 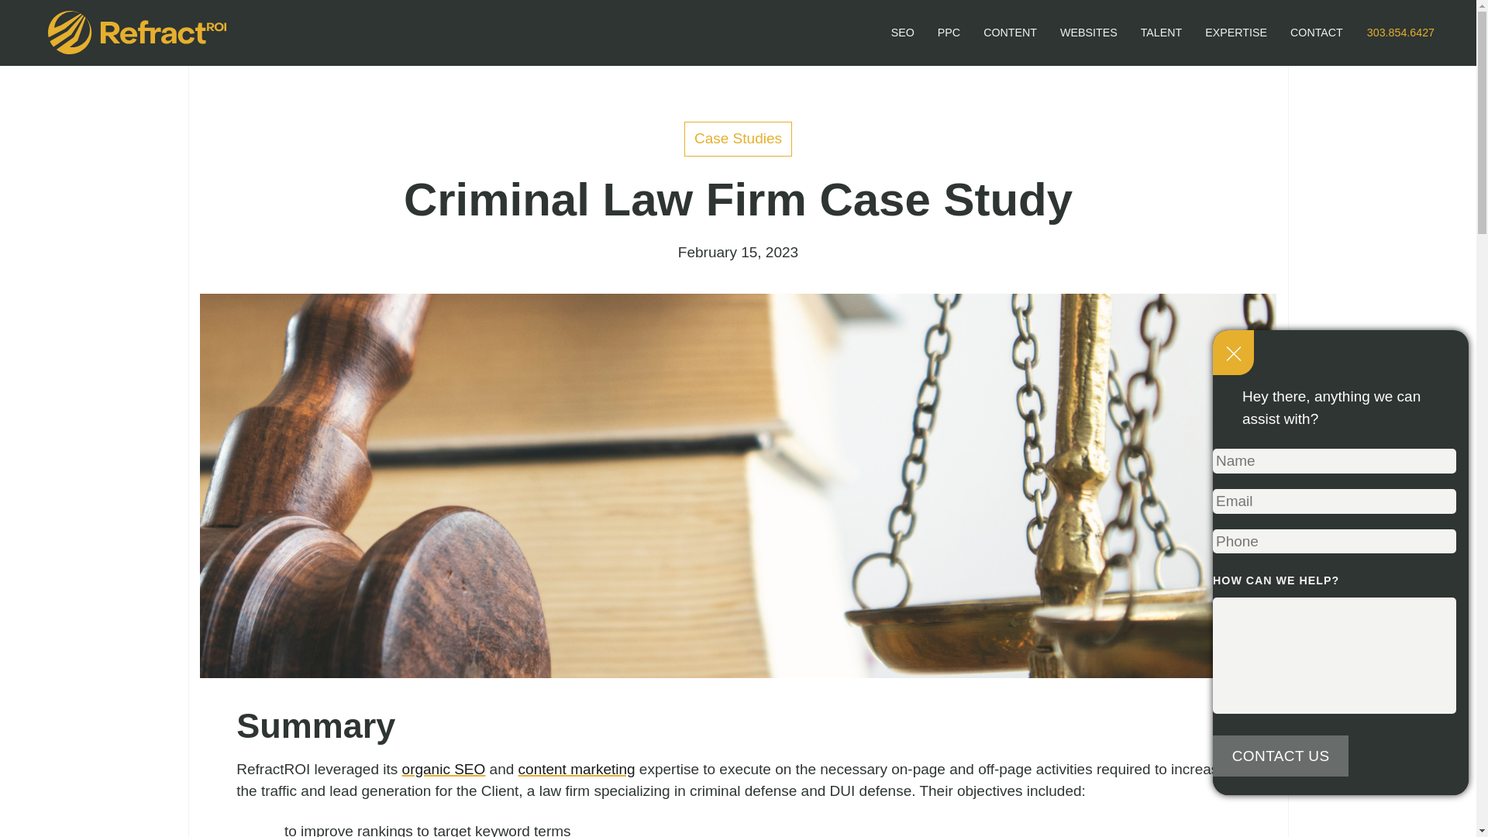 I want to click on Case Studies, so click(x=738, y=138).